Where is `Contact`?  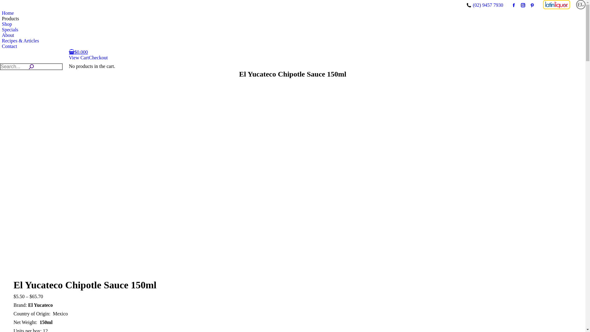 Contact is located at coordinates (9, 46).